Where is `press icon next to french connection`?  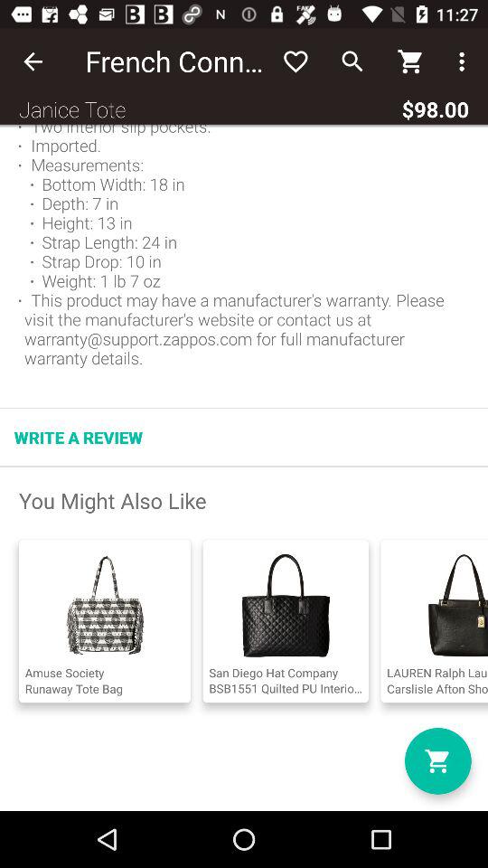
press icon next to french connection is located at coordinates (33, 61).